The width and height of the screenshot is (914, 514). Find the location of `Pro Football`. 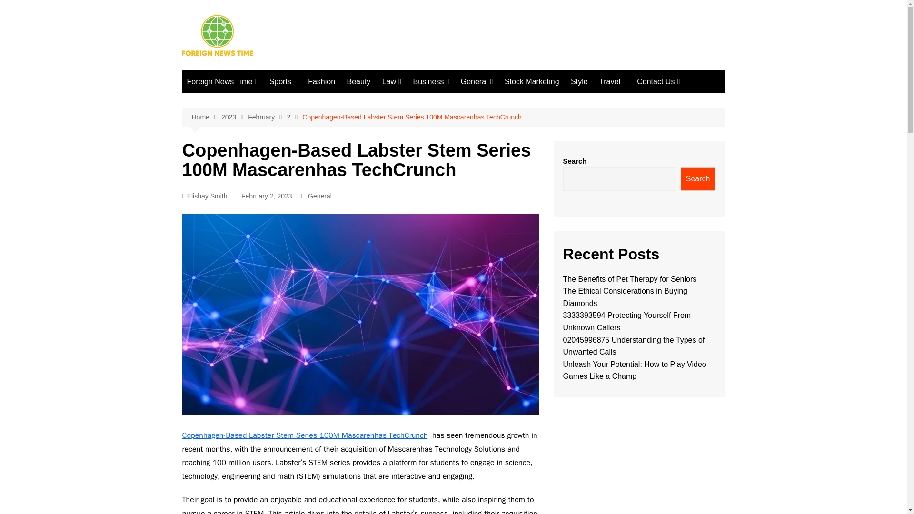

Pro Football is located at coordinates (317, 101).